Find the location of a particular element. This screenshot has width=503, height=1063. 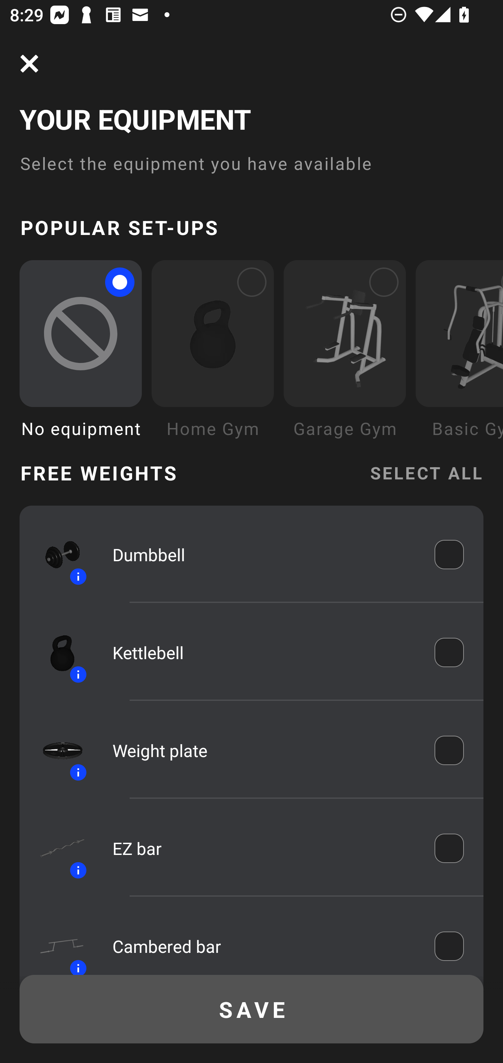

Kettlebell is located at coordinates (264, 652).